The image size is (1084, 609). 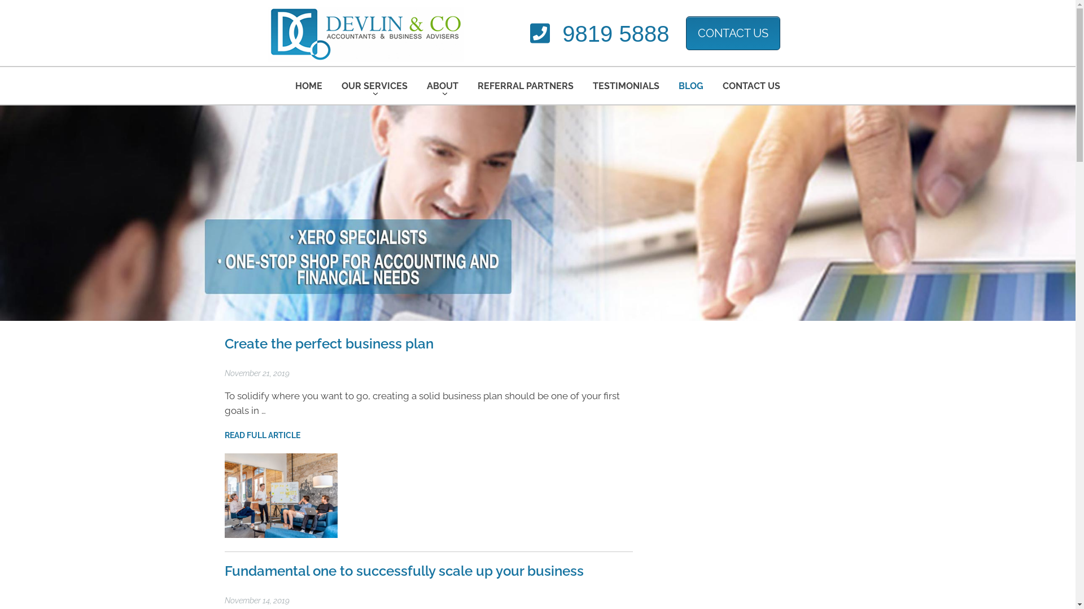 What do you see at coordinates (751, 86) in the screenshot?
I see `CONTACT US` at bounding box center [751, 86].